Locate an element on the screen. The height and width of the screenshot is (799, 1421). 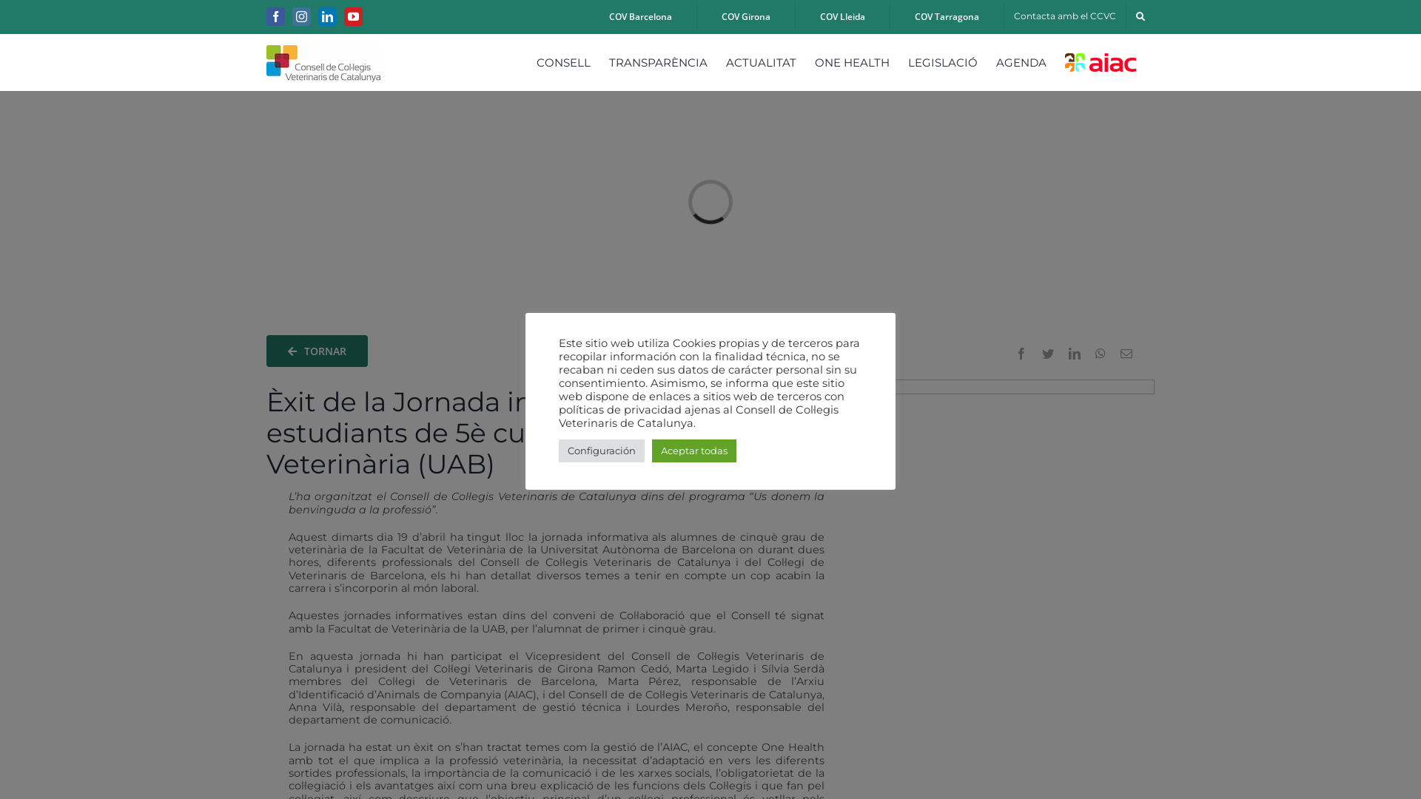
COV Girona is located at coordinates (746, 17).